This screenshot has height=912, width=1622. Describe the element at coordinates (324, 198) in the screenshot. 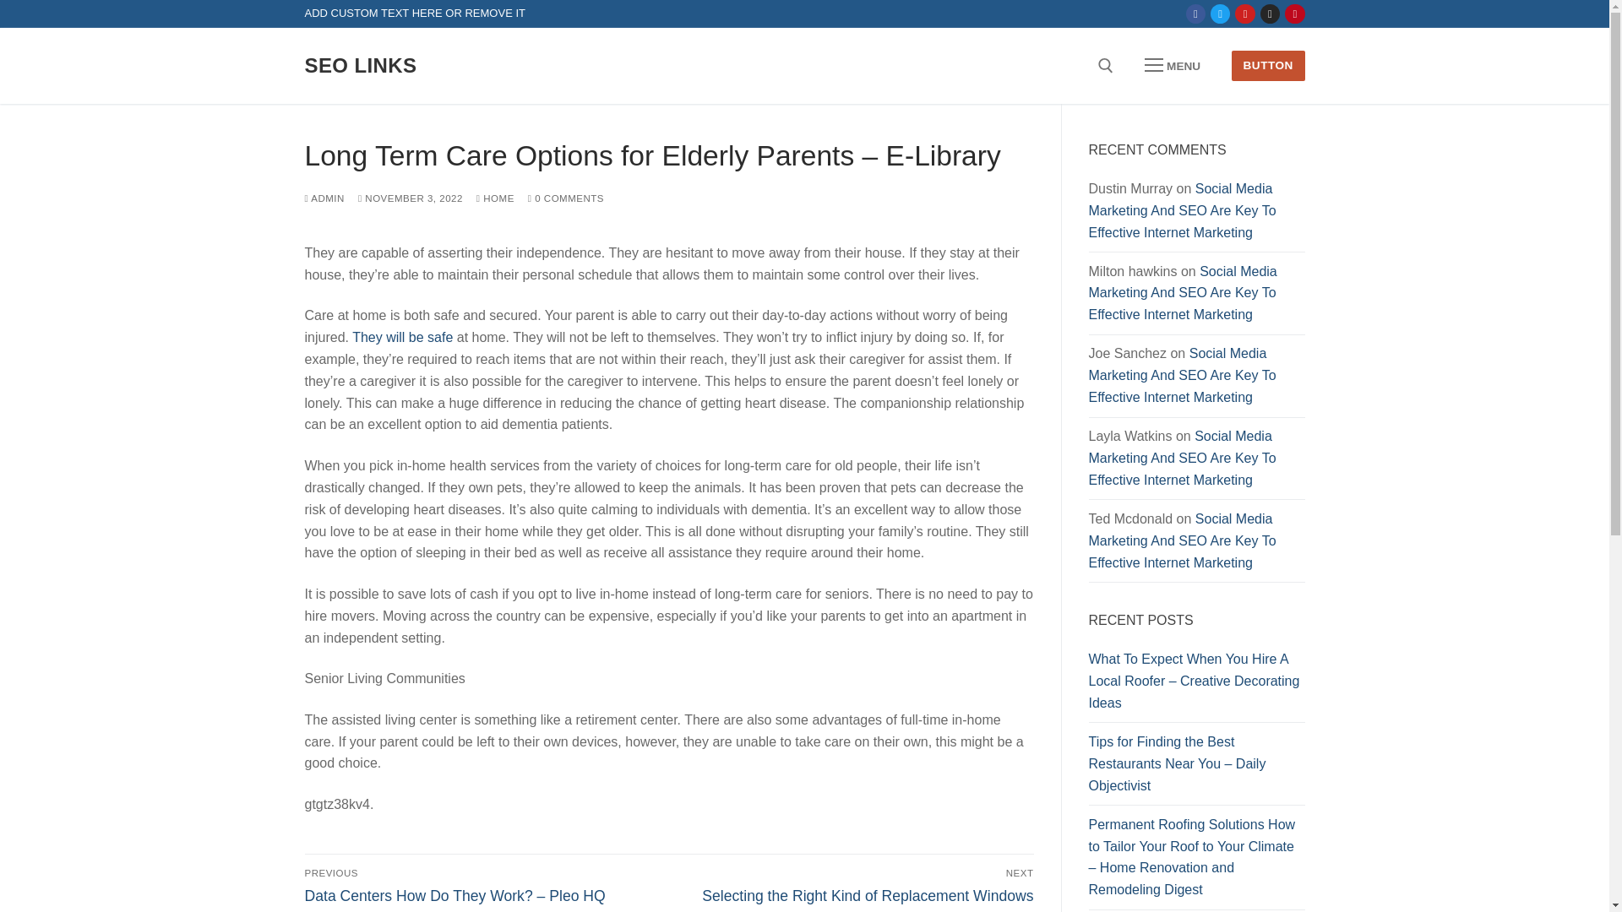

I see `ADMIN` at that location.